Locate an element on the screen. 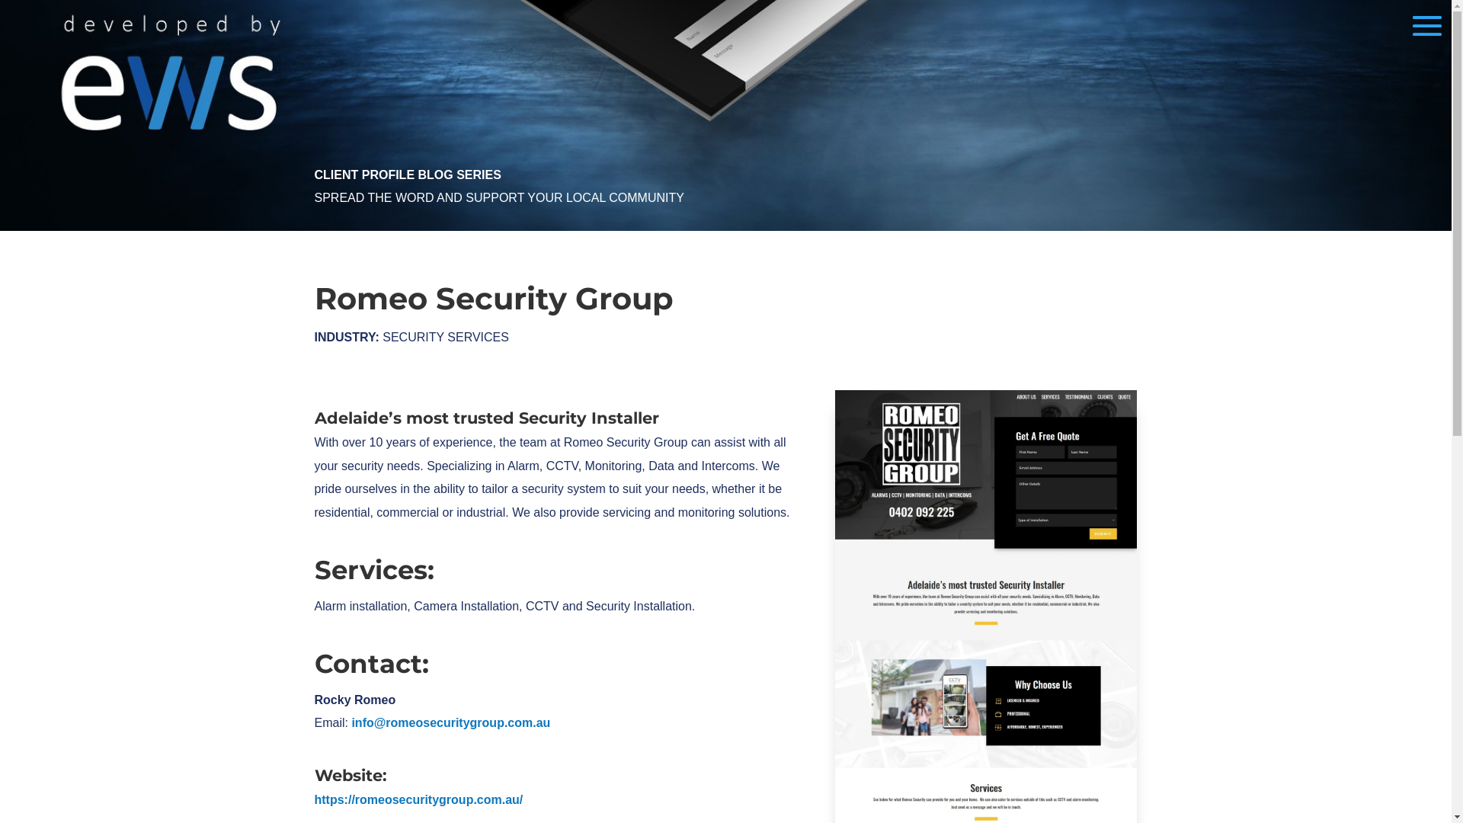 This screenshot has width=1463, height=823. https://romeosecuritygroup.com.au/ is located at coordinates (418, 800).